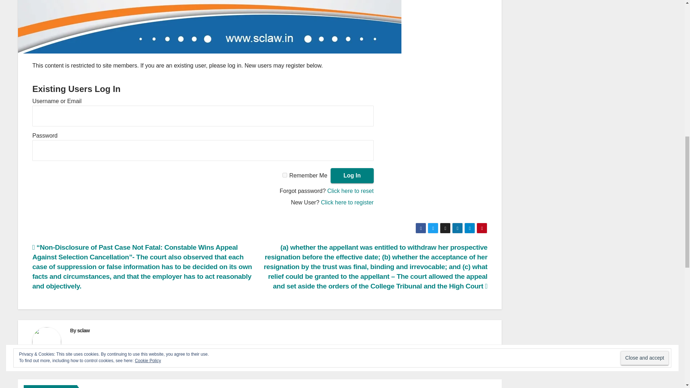  What do you see at coordinates (350, 191) in the screenshot?
I see `Click here to reset` at bounding box center [350, 191].